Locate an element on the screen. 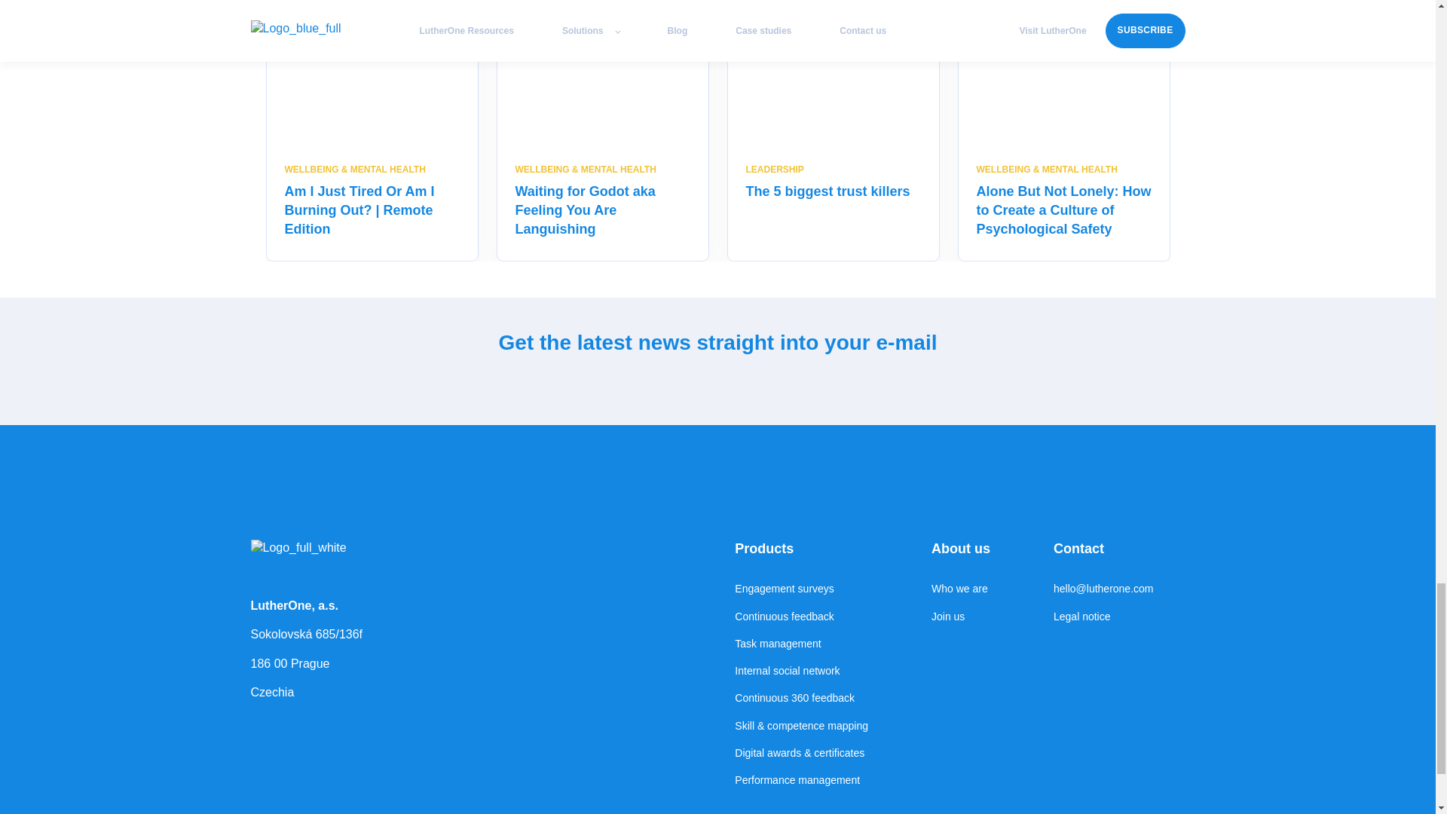 The width and height of the screenshot is (1447, 814). Engagement surveys is located at coordinates (802, 589).